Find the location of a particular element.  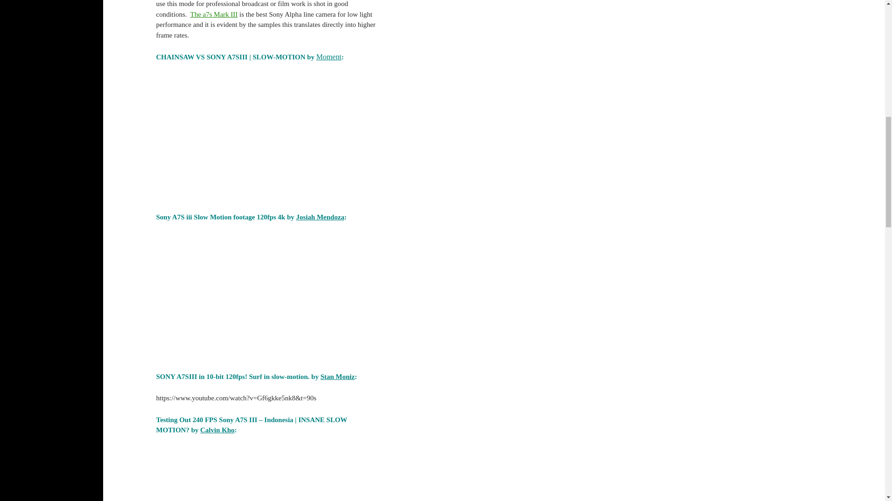

Stan Moniz is located at coordinates (337, 376).